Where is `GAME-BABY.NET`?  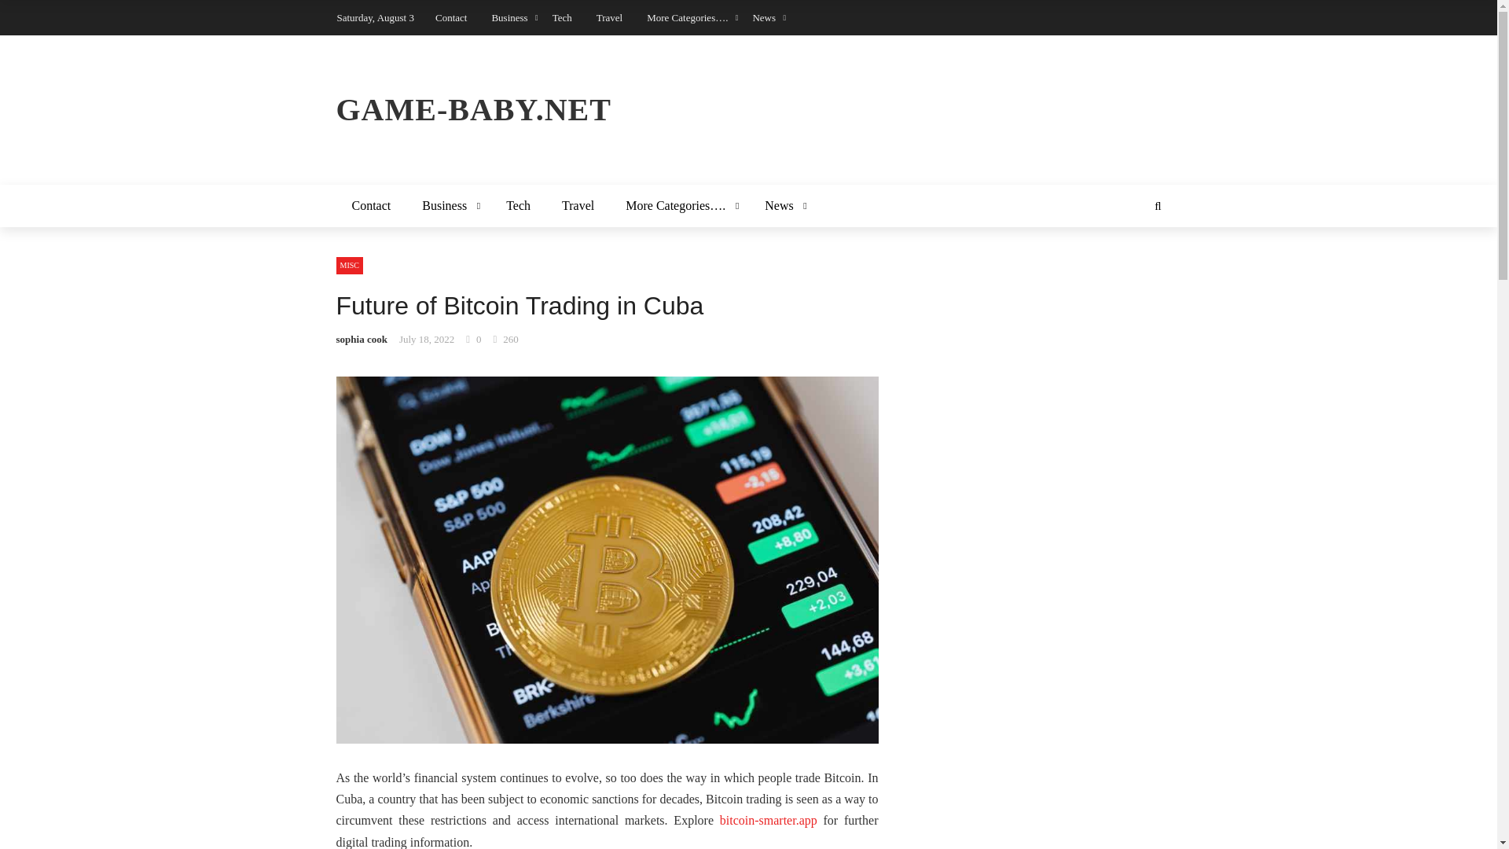
GAME-BABY.NET is located at coordinates (749, 110).